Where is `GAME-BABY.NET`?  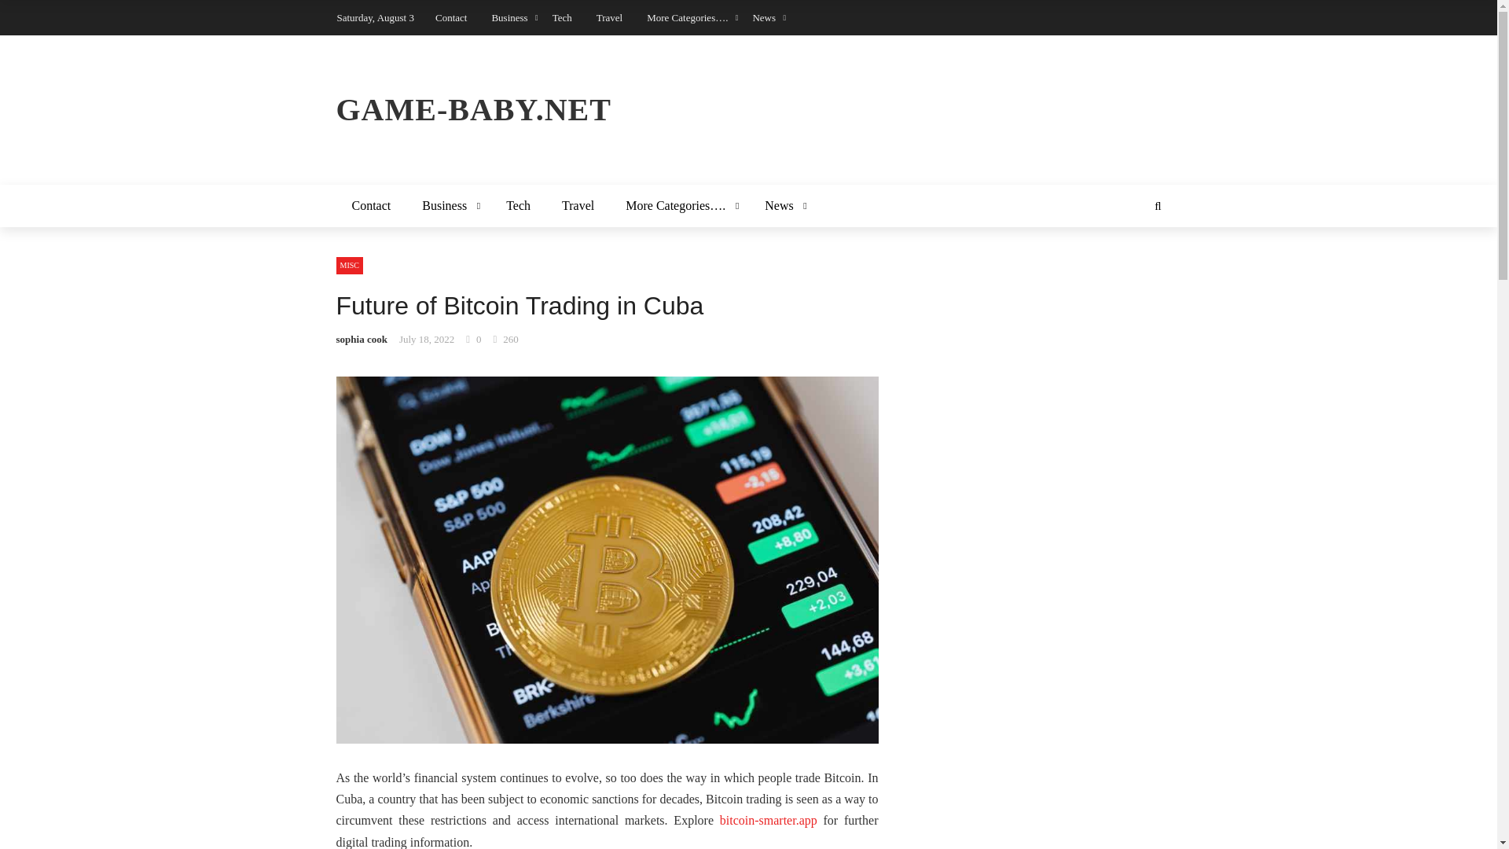
GAME-BABY.NET is located at coordinates (749, 110).